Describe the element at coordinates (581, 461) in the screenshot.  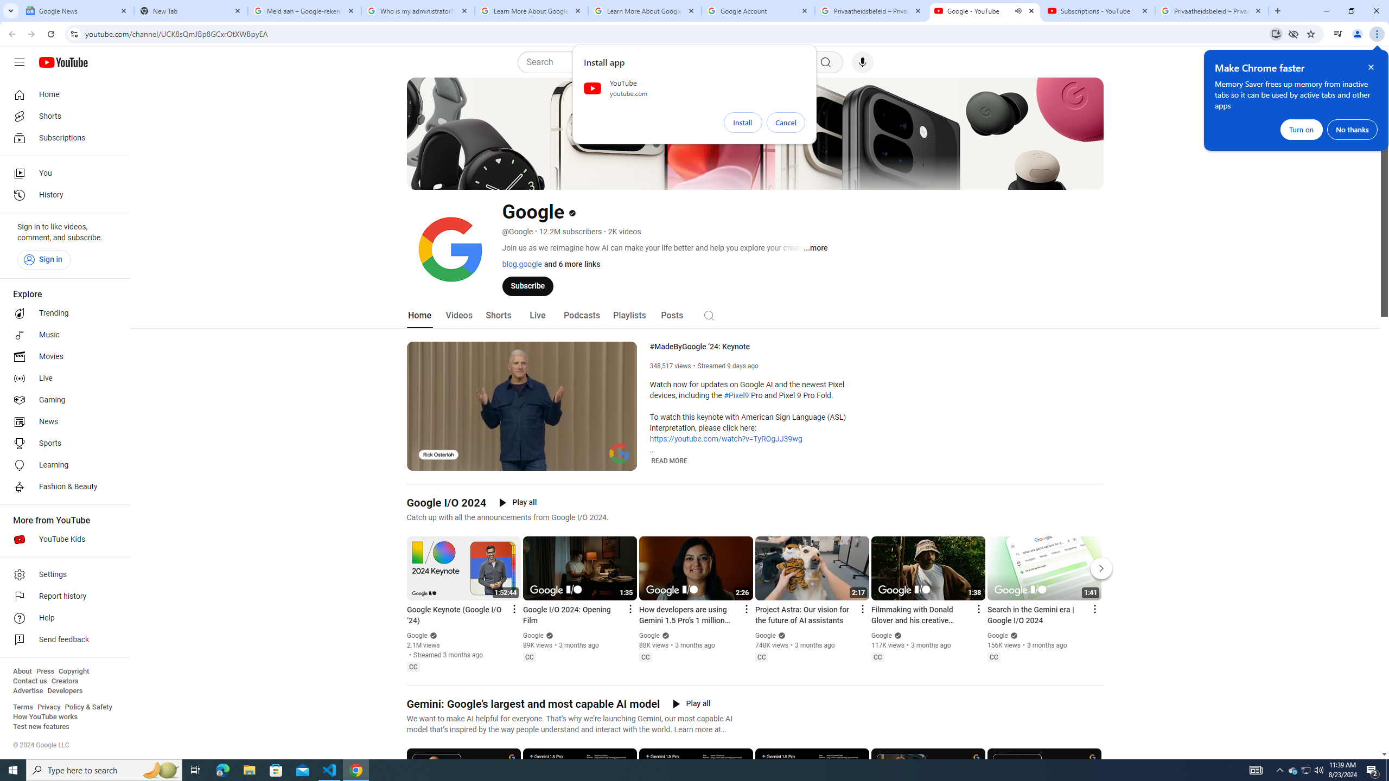
I see `Subtitles/closed captions unavailable` at that location.